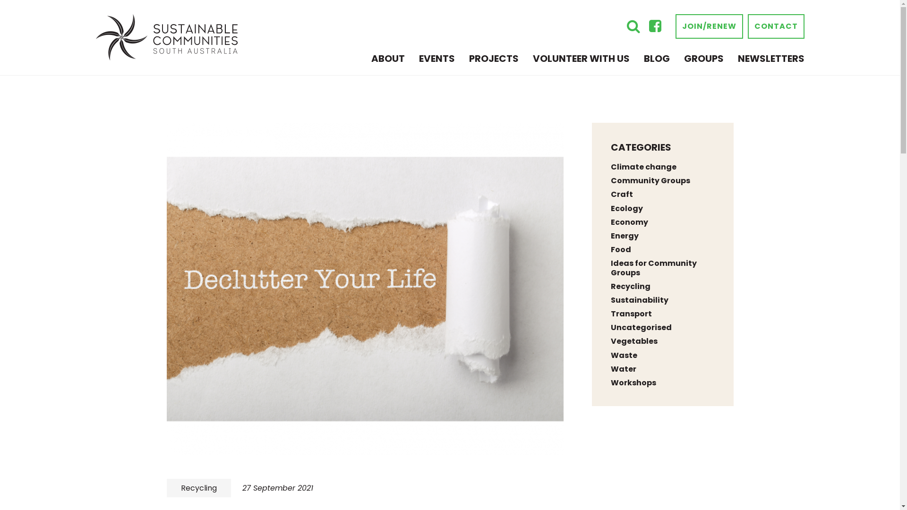  Describe the element at coordinates (493, 59) in the screenshot. I see `PROJECTS` at that location.